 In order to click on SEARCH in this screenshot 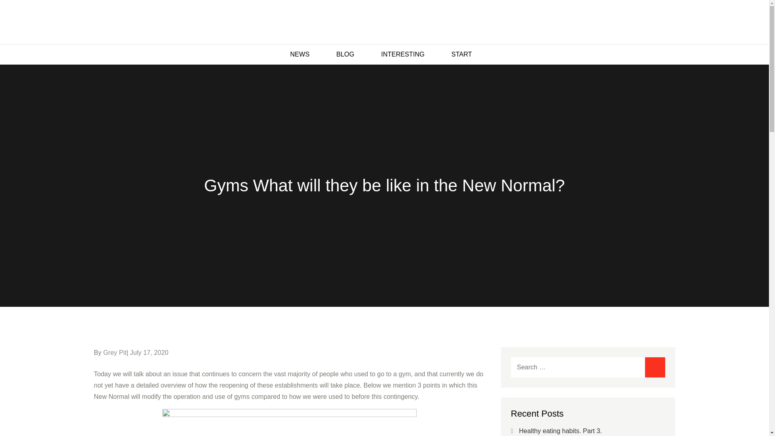, I will do `click(655, 367)`.